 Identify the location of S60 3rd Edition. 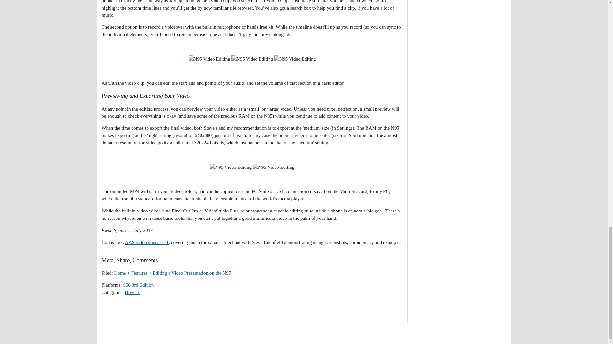
(138, 285).